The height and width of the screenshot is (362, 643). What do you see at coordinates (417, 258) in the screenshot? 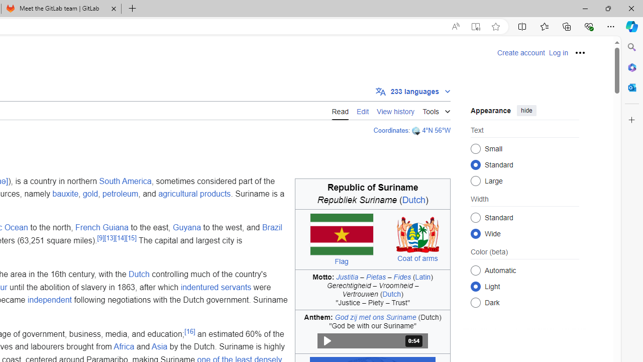
I see `Coat of arms` at bounding box center [417, 258].